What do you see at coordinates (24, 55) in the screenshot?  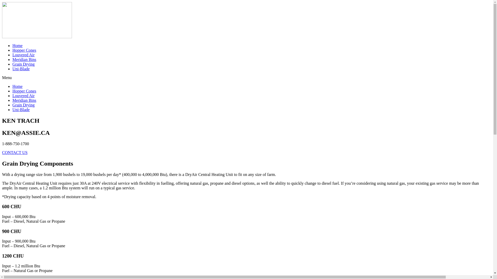 I see `Louvered Air` at bounding box center [24, 55].